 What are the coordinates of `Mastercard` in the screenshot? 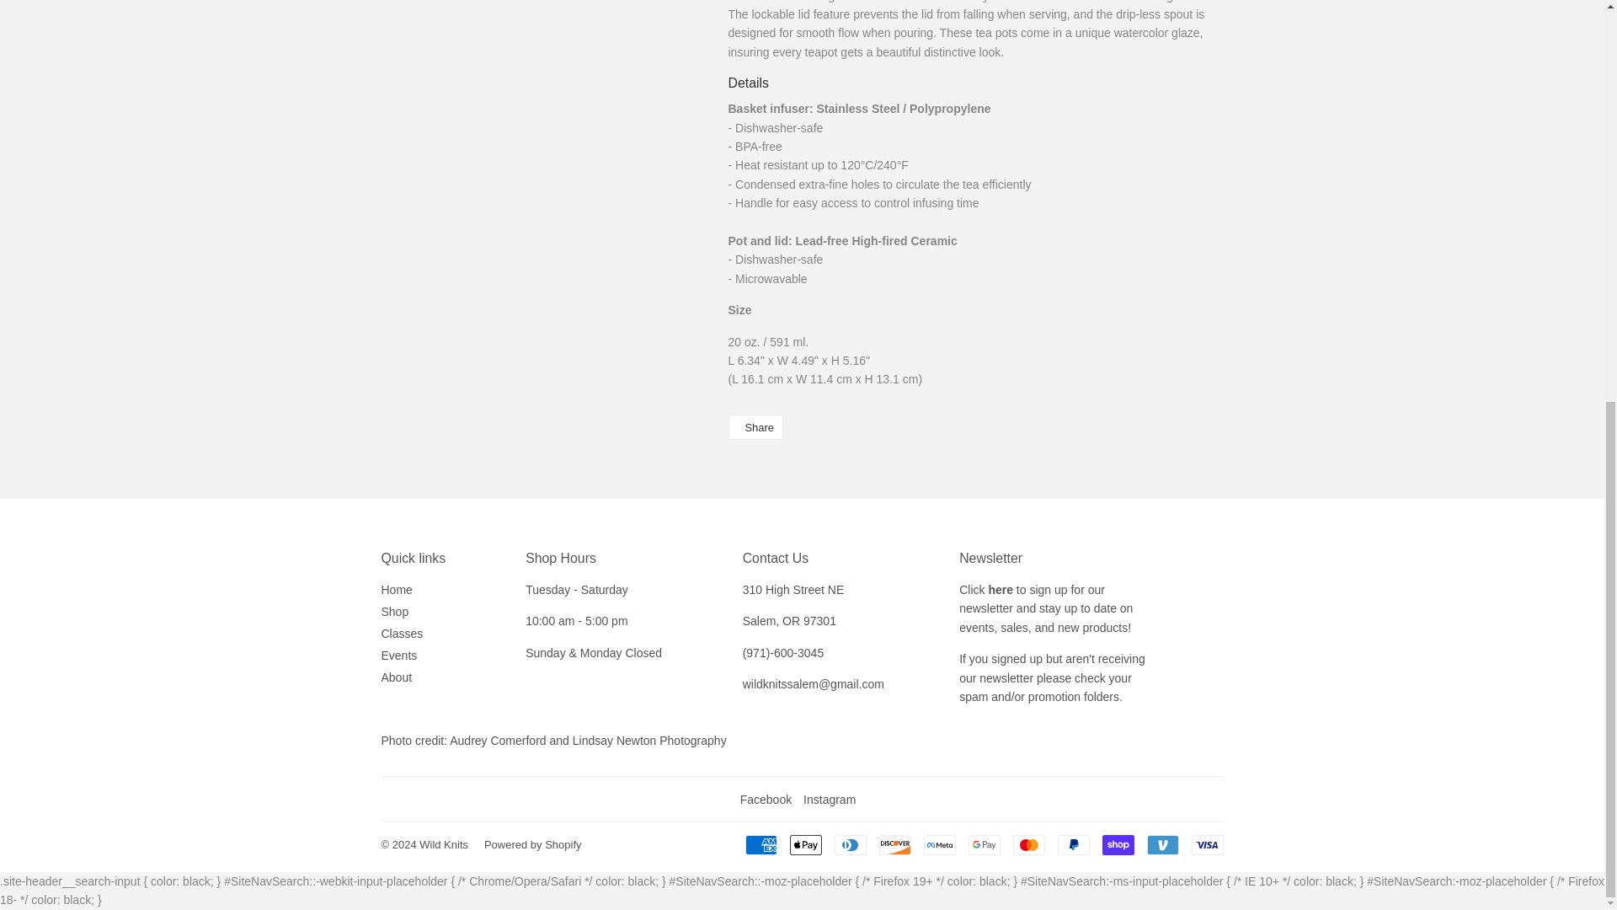 It's located at (1027, 845).